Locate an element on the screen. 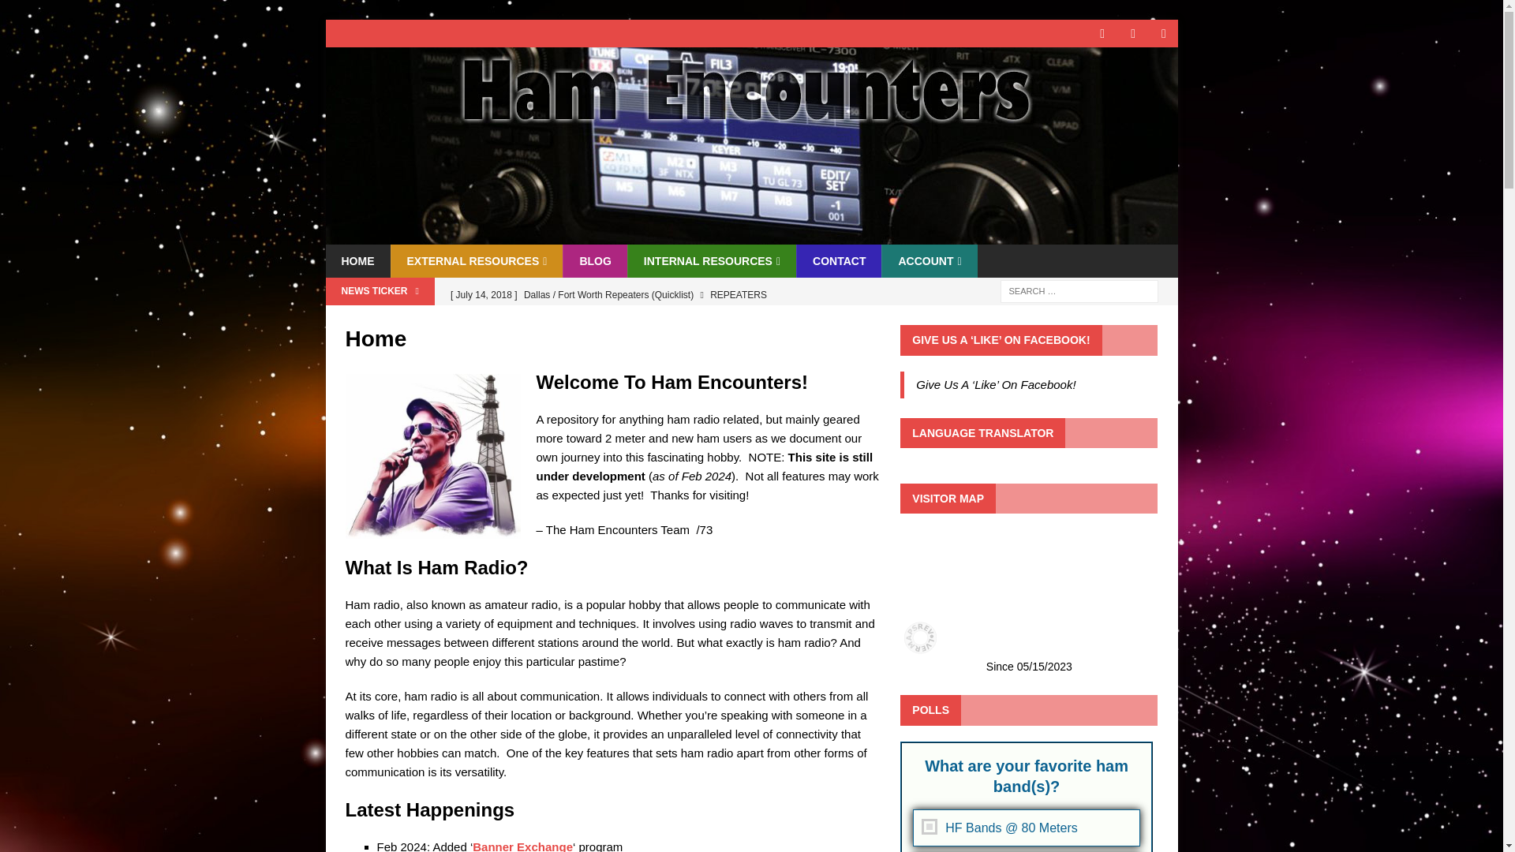  Ham Encounters is located at coordinates (751, 235).